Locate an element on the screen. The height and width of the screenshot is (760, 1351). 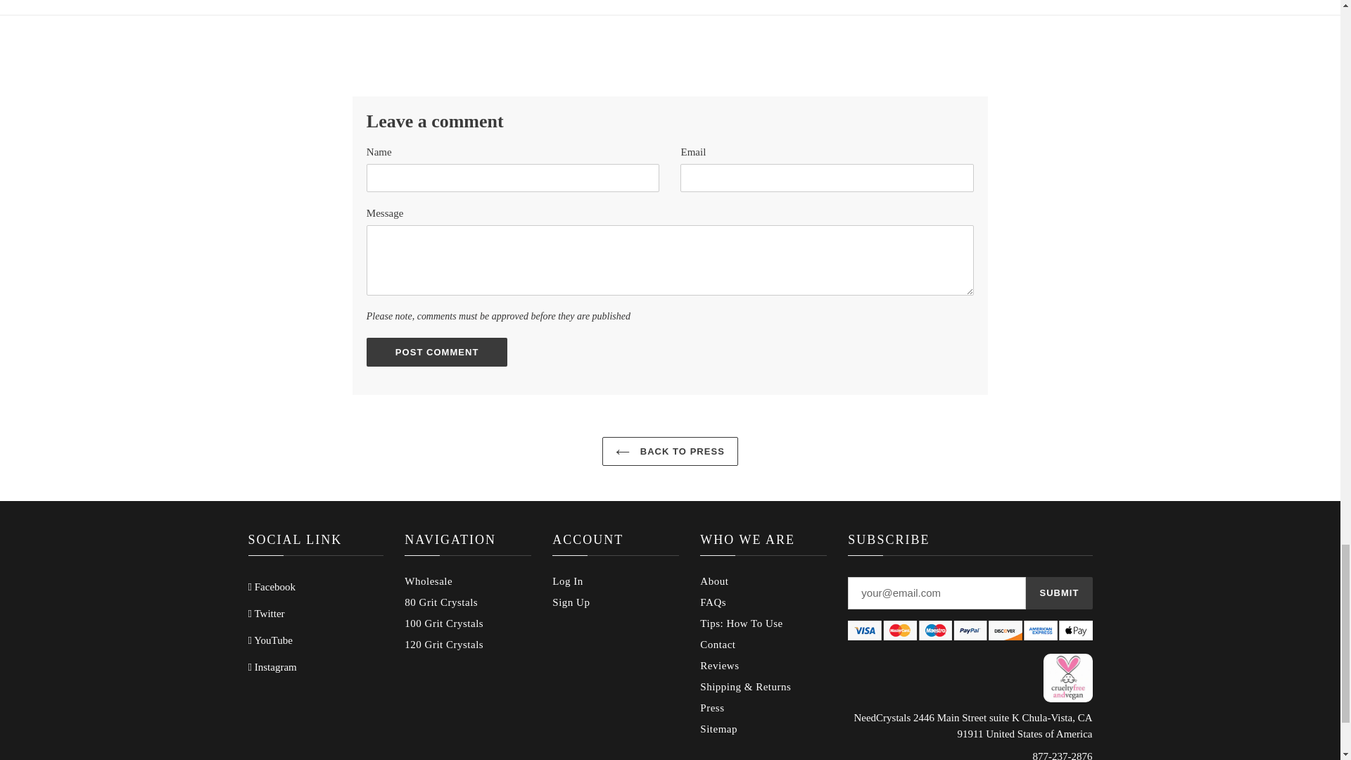
needcrystals on Twitter is located at coordinates (265, 614).